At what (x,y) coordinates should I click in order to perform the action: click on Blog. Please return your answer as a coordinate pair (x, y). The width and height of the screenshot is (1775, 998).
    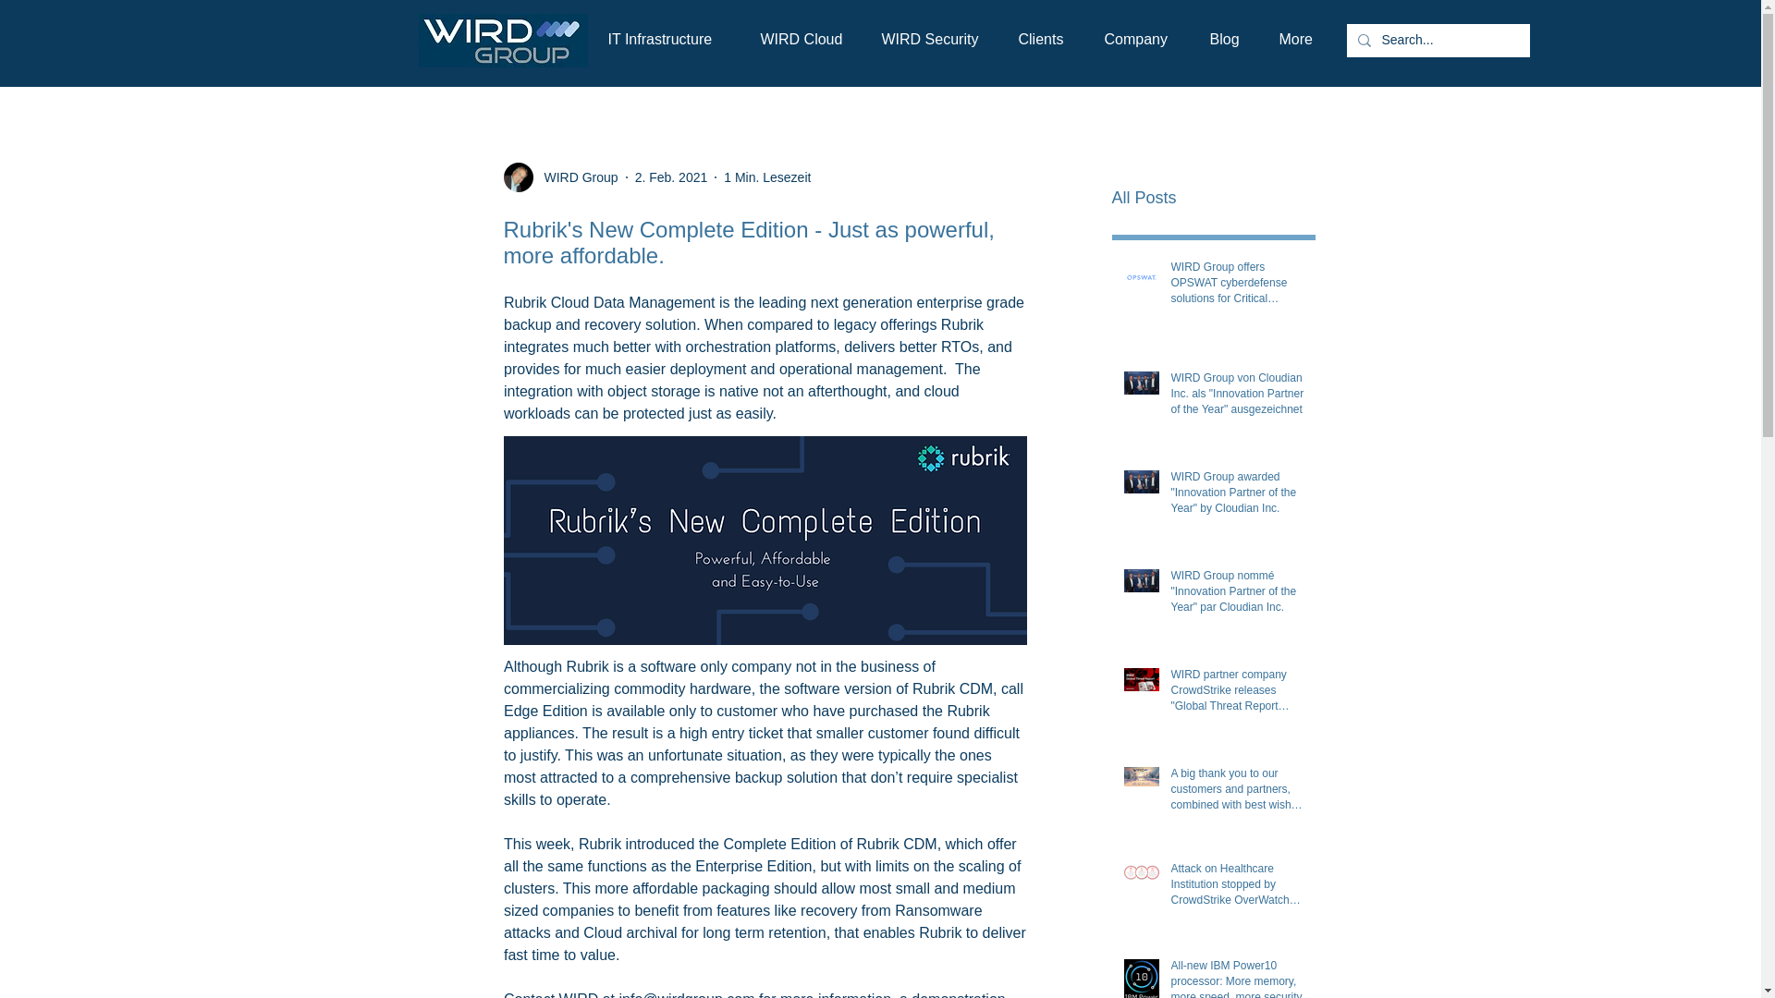
    Looking at the image, I should click on (1226, 39).